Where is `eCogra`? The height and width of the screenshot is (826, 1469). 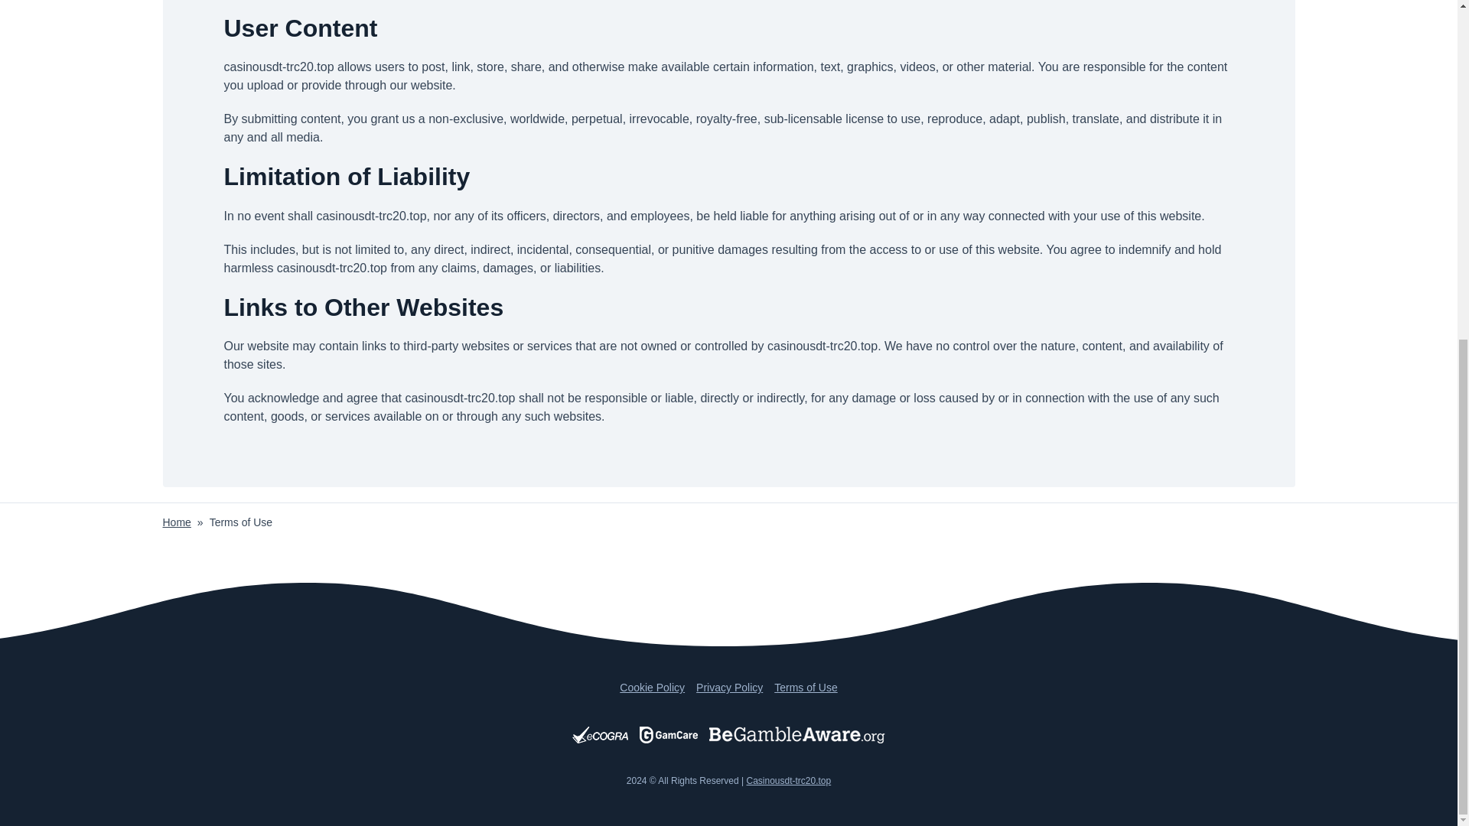
eCogra is located at coordinates (600, 735).